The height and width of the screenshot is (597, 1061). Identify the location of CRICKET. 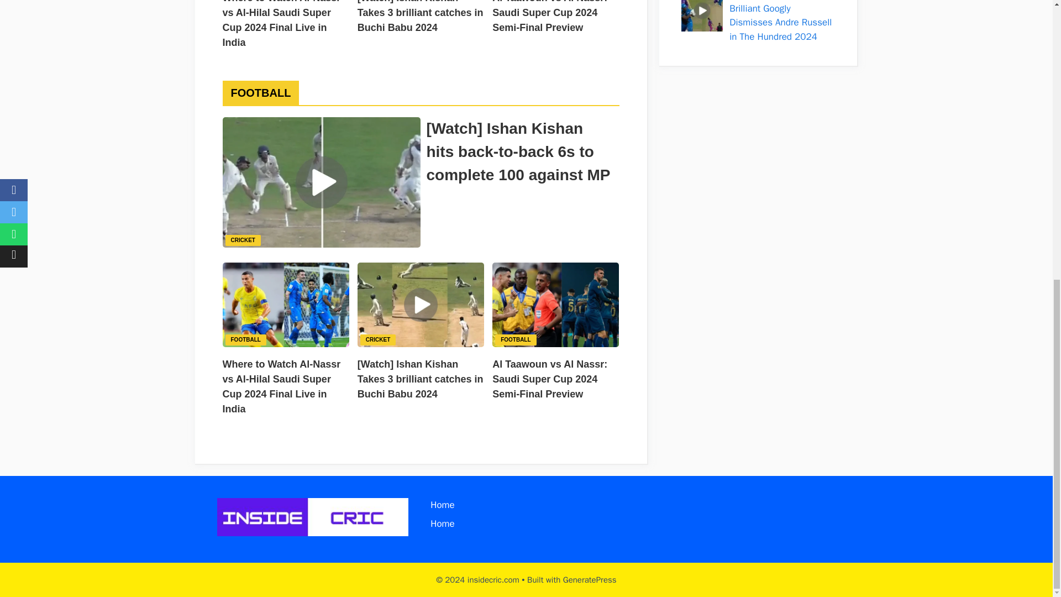
(243, 239).